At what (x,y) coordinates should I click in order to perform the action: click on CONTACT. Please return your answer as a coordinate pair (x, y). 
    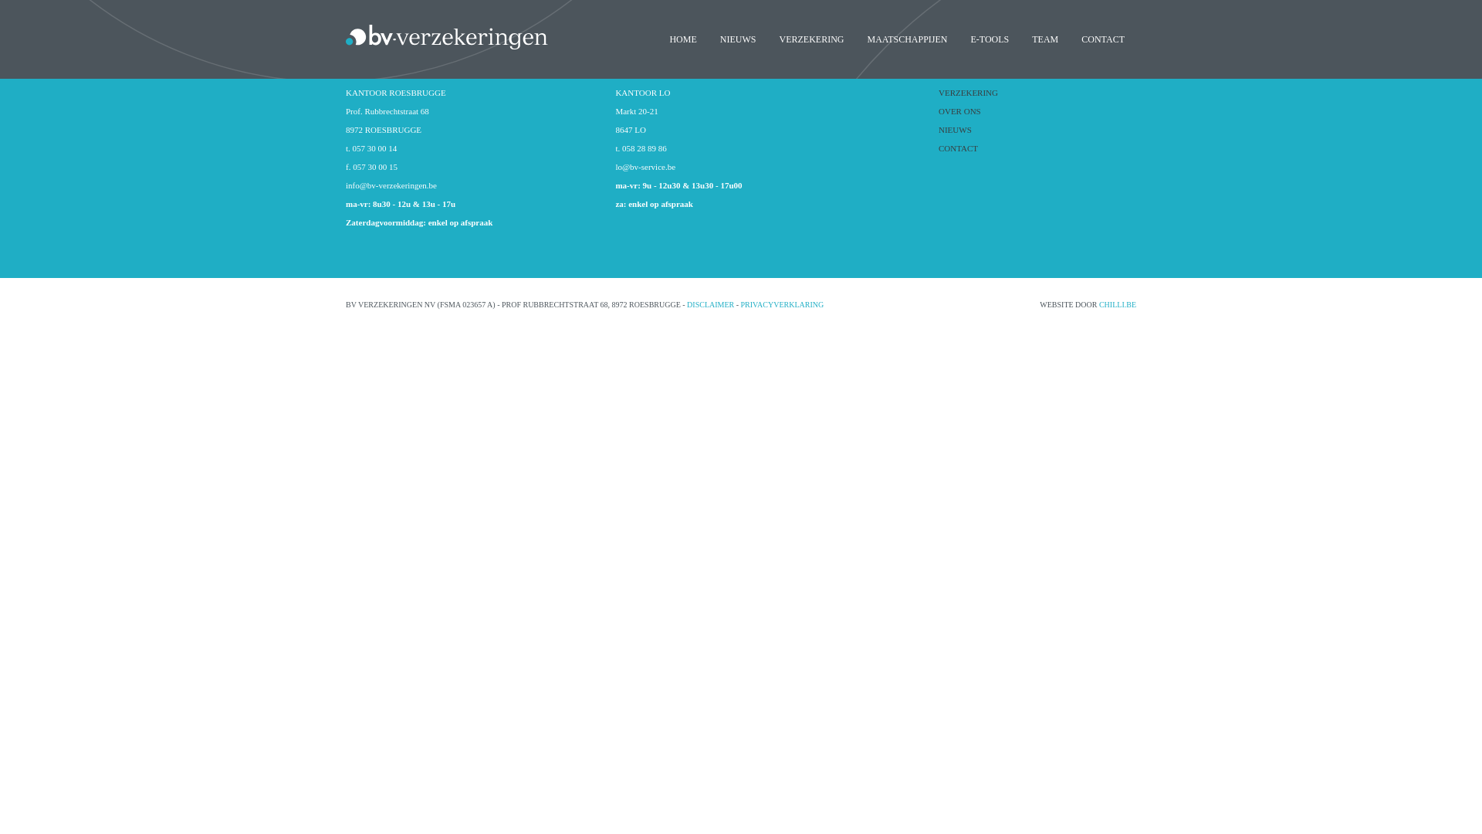
    Looking at the image, I should click on (1103, 39).